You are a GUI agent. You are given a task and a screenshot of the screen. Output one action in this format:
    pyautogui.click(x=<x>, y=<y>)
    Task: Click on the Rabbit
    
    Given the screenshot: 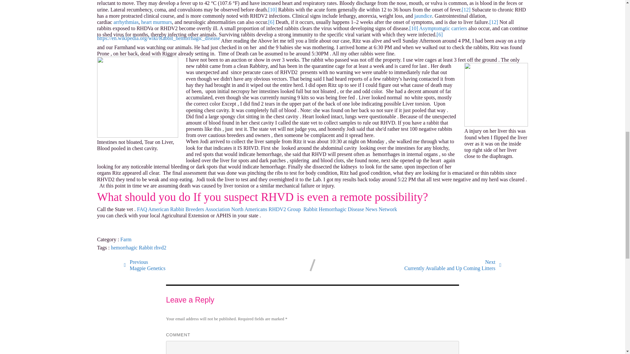 What is the action you would take?
    pyautogui.click(x=452, y=265)
    